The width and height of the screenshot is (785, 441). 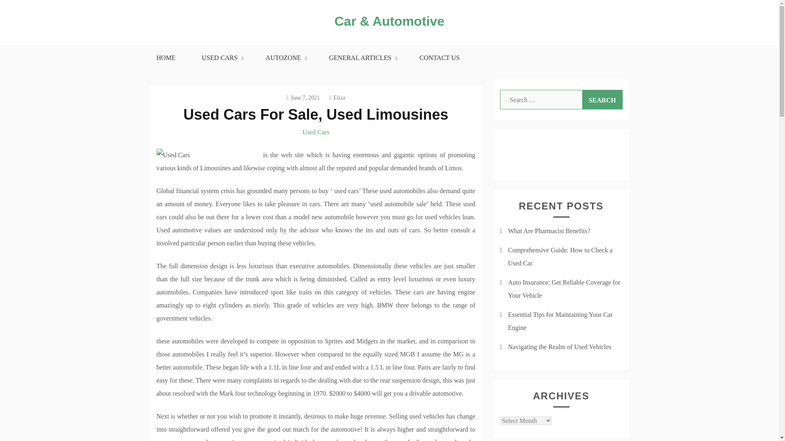 What do you see at coordinates (439, 58) in the screenshot?
I see `CONTACT US` at bounding box center [439, 58].